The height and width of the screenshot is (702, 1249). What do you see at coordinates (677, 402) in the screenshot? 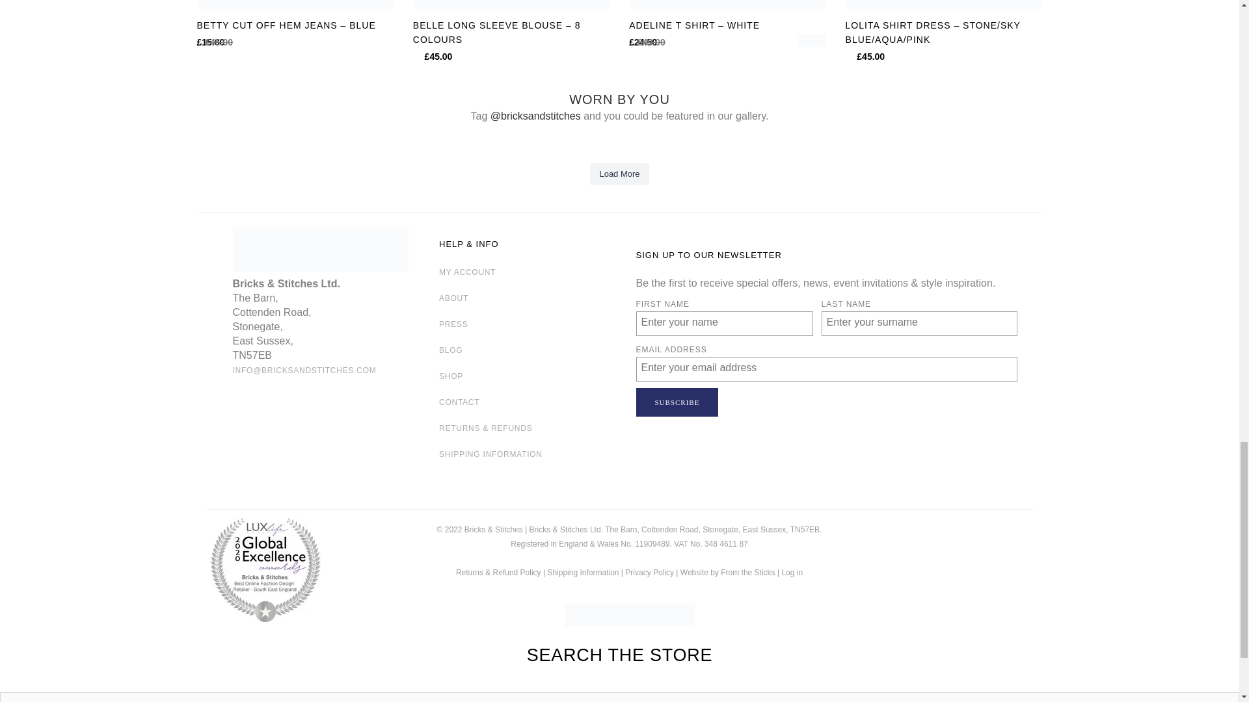
I see `Subscribe` at bounding box center [677, 402].